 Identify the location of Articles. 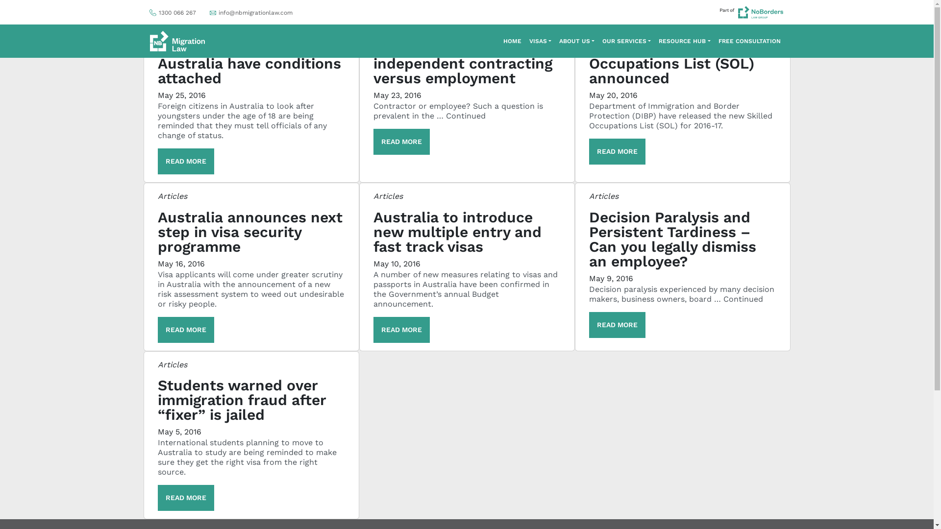
(388, 196).